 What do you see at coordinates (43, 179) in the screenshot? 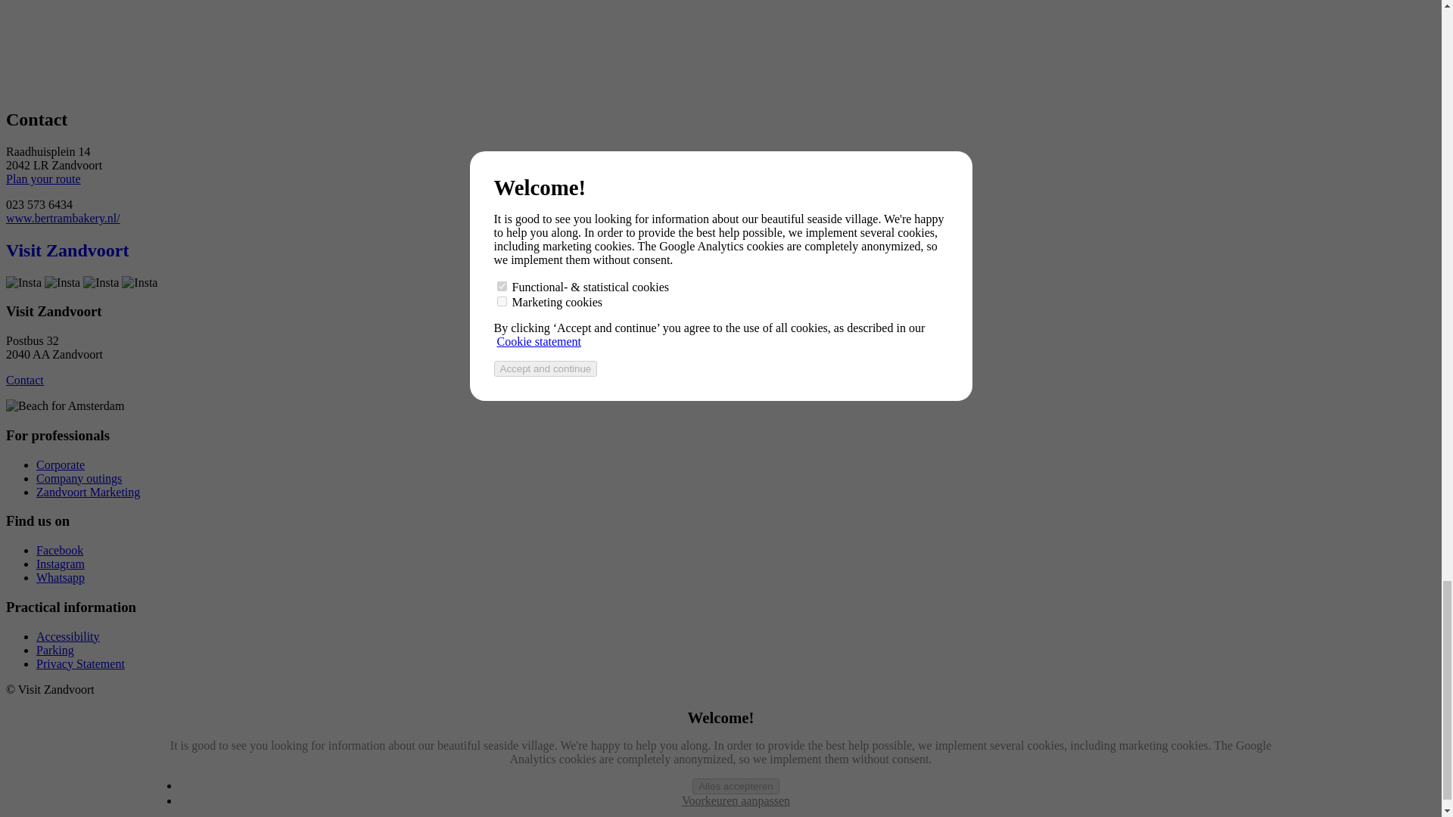
I see `Plan your route` at bounding box center [43, 179].